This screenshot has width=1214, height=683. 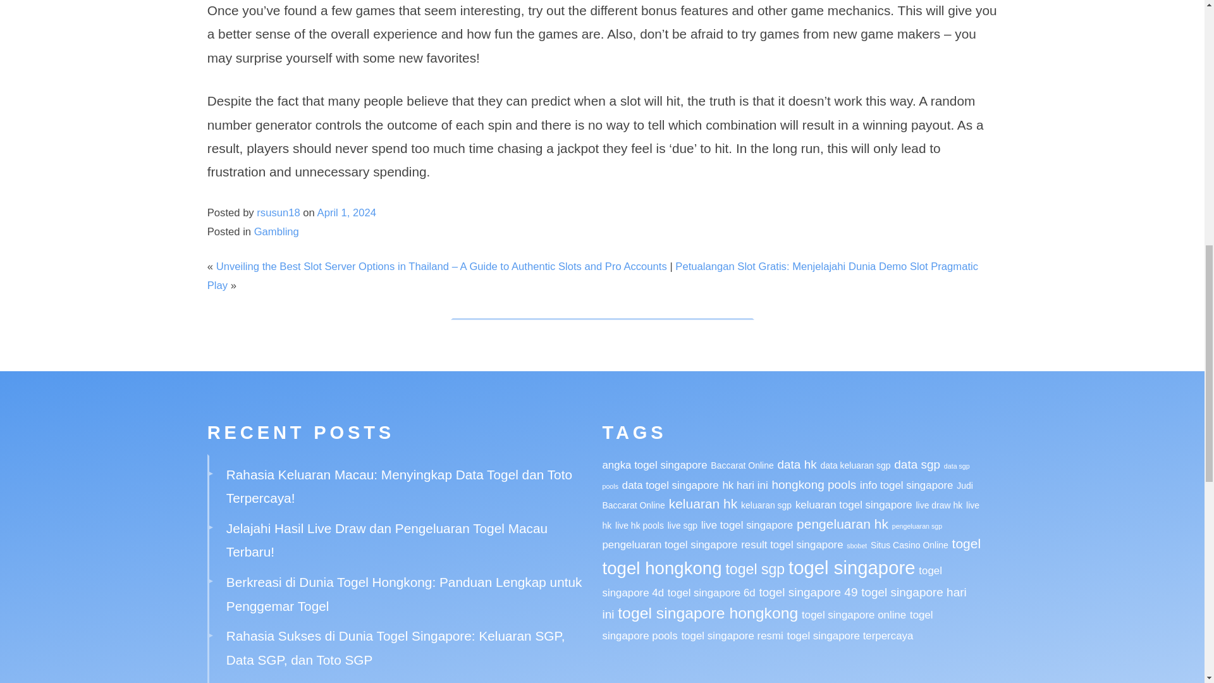 I want to click on live hk, so click(x=790, y=515).